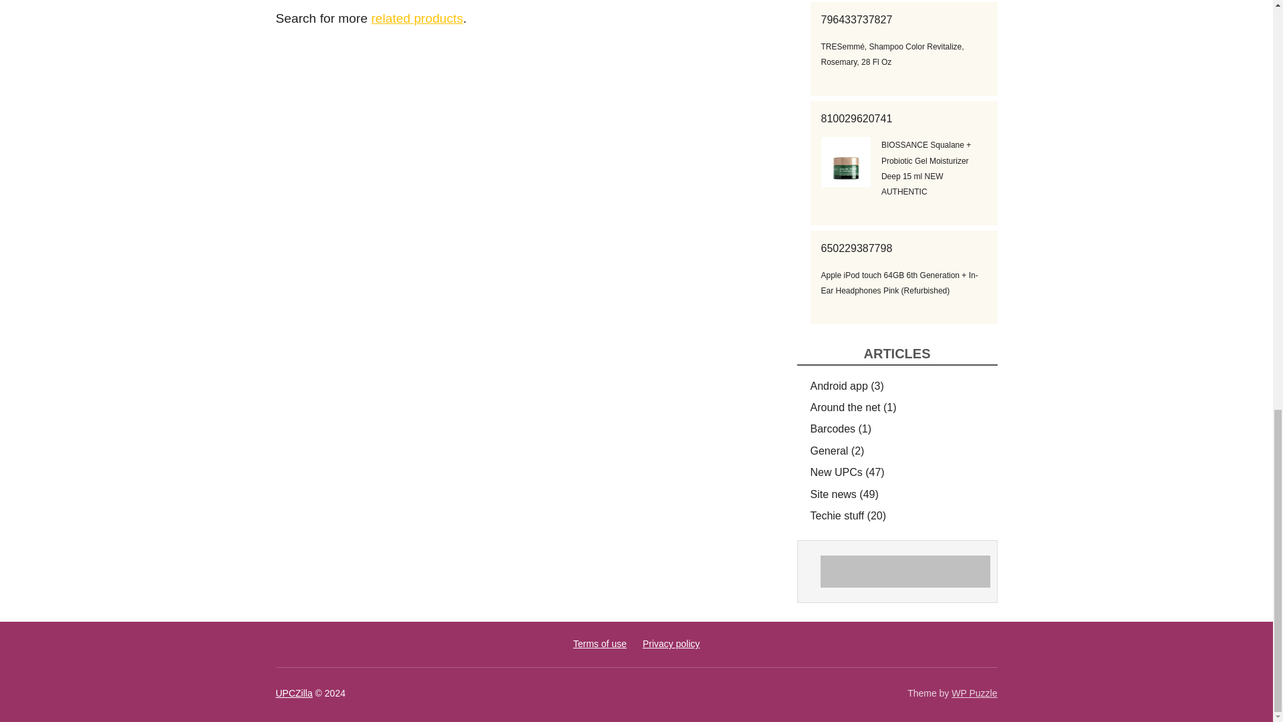 The image size is (1283, 722). What do you see at coordinates (417, 18) in the screenshot?
I see `related products` at bounding box center [417, 18].